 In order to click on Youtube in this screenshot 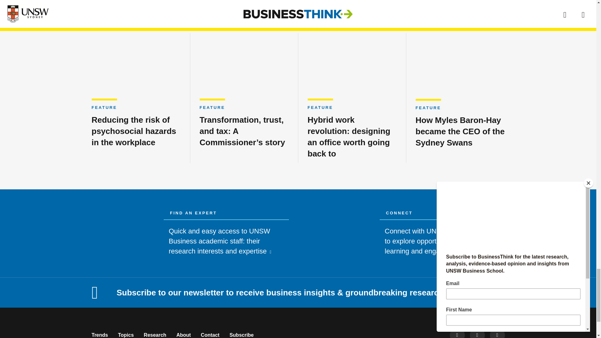, I will do `click(477, 333)`.